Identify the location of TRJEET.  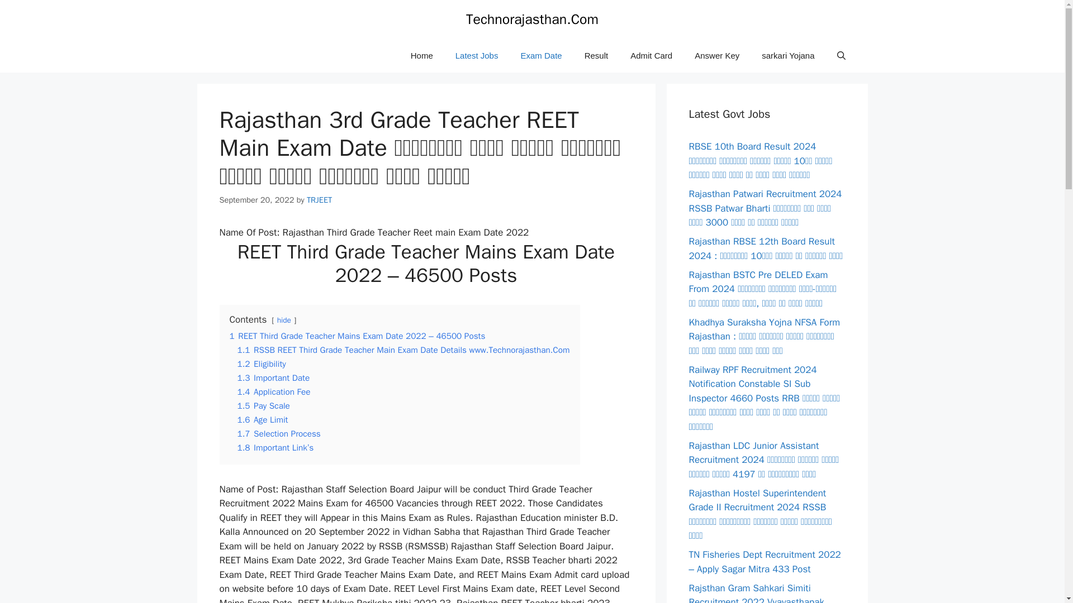
(319, 200).